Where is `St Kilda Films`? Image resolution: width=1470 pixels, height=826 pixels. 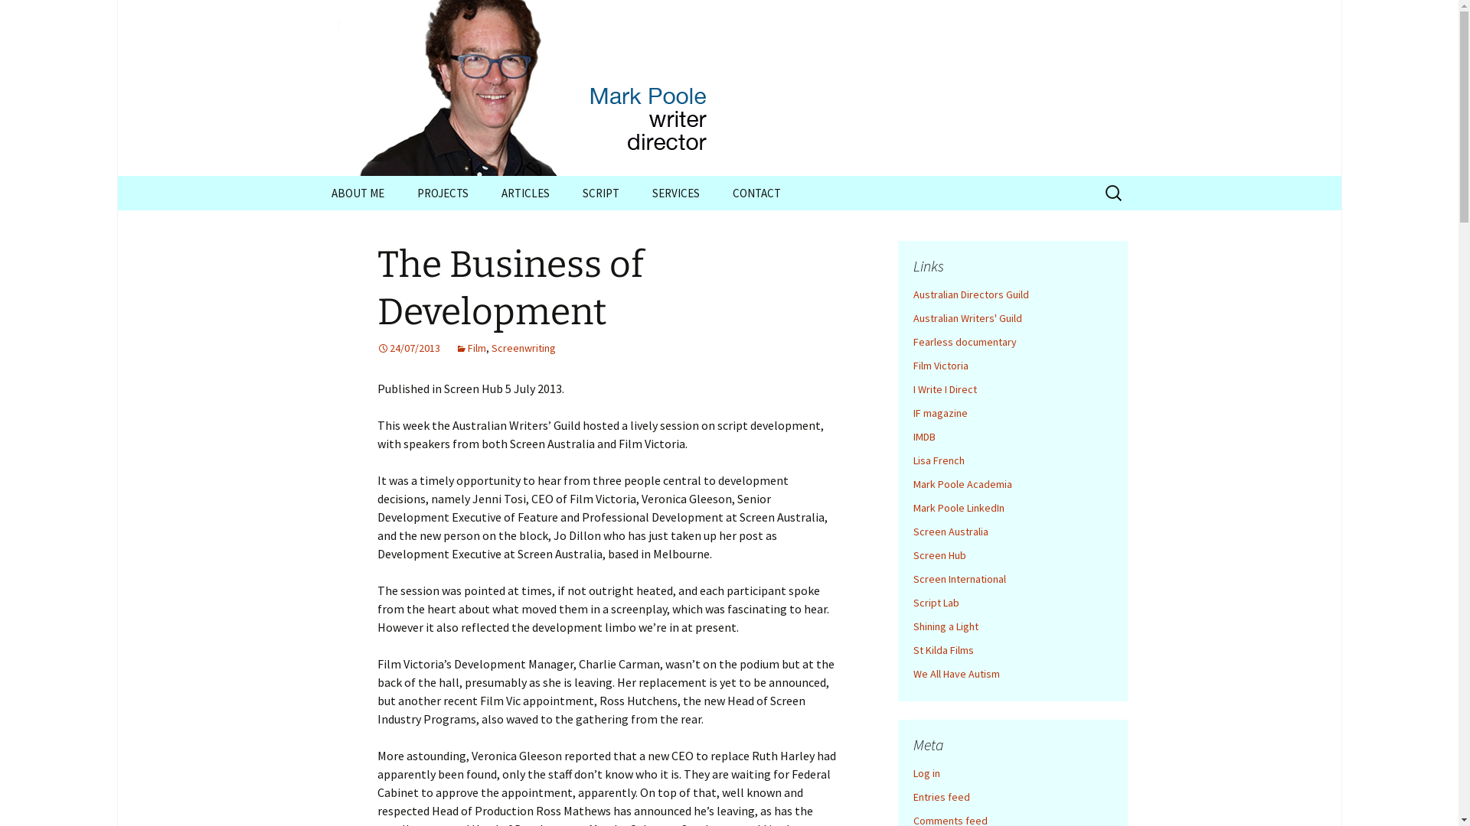 St Kilda Films is located at coordinates (943, 650).